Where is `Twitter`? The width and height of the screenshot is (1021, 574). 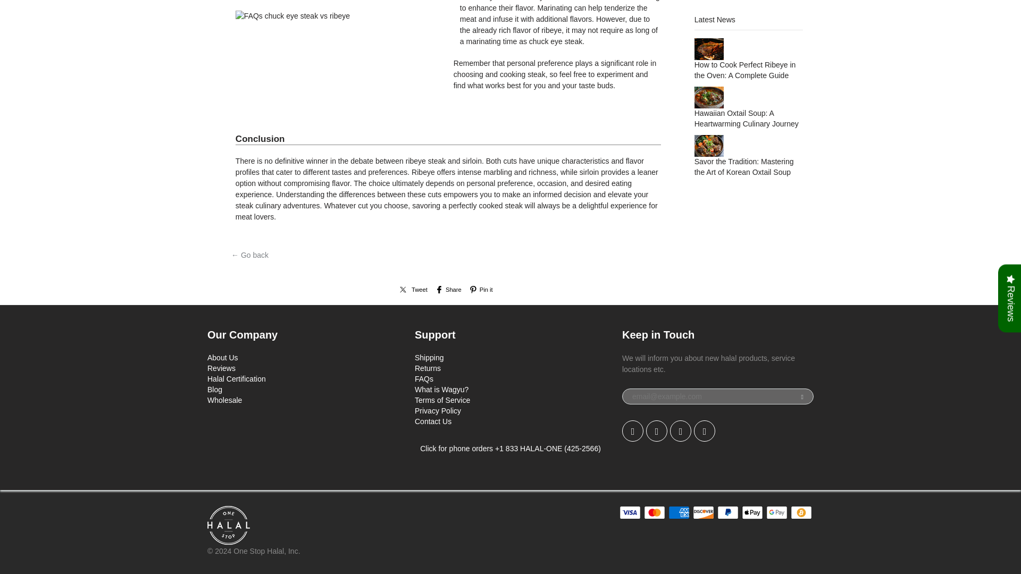
Twitter is located at coordinates (632, 430).